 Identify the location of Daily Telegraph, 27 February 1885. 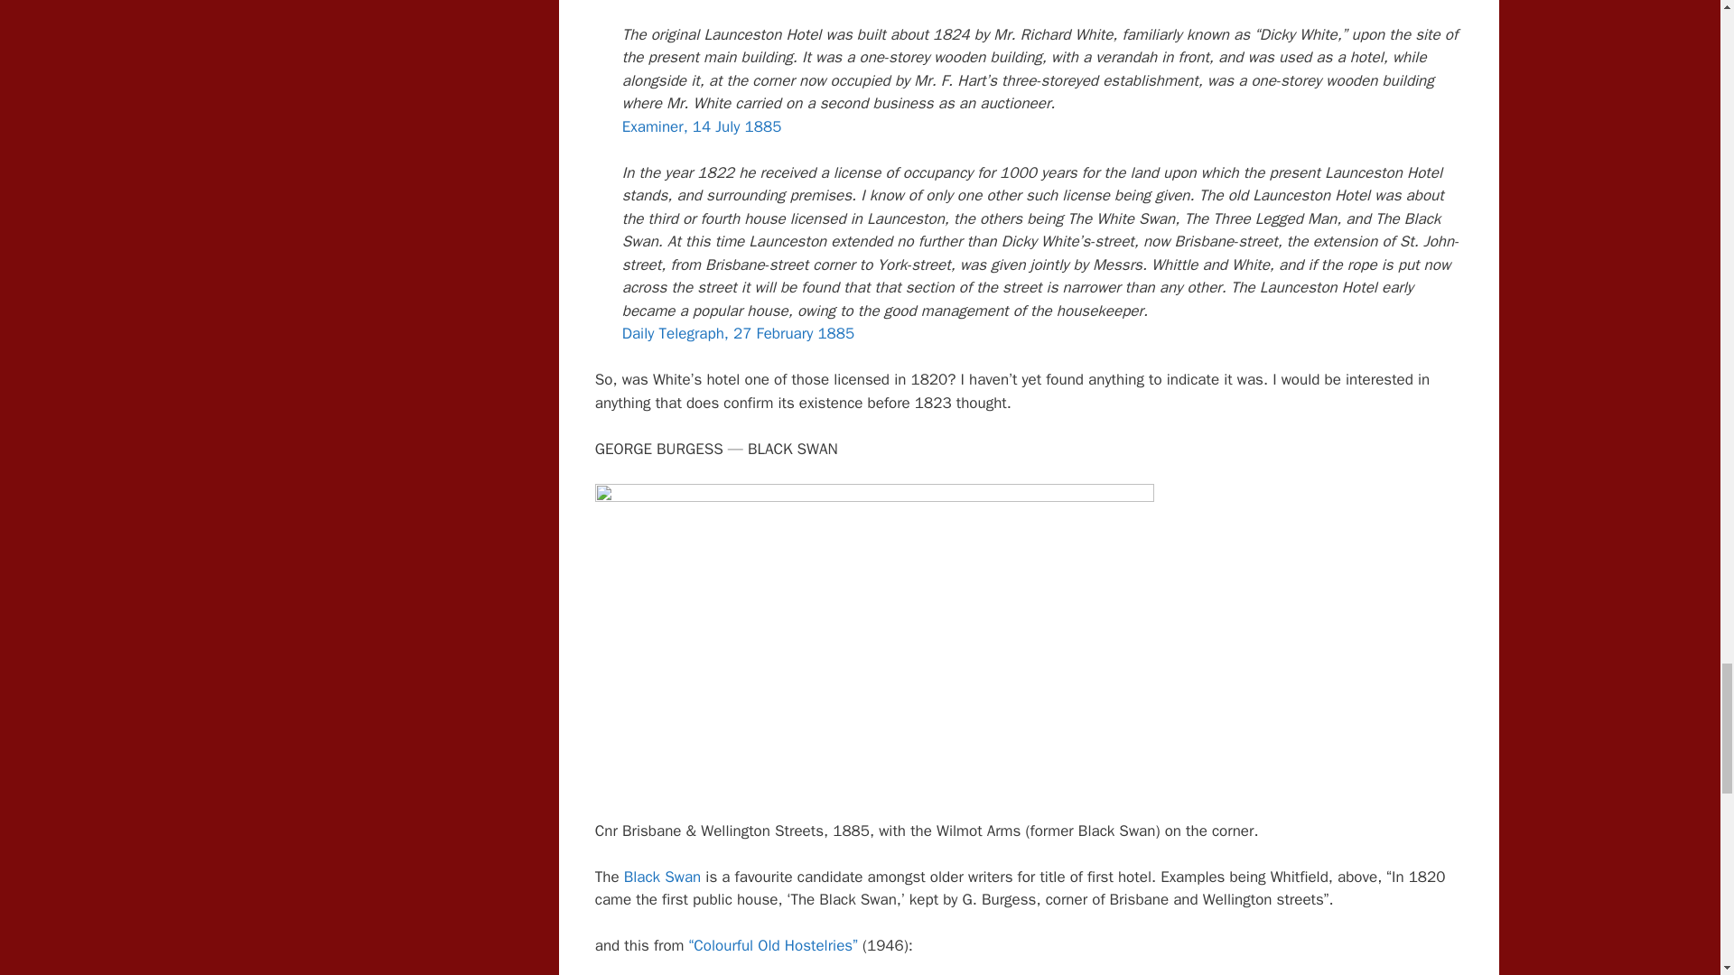
(739, 333).